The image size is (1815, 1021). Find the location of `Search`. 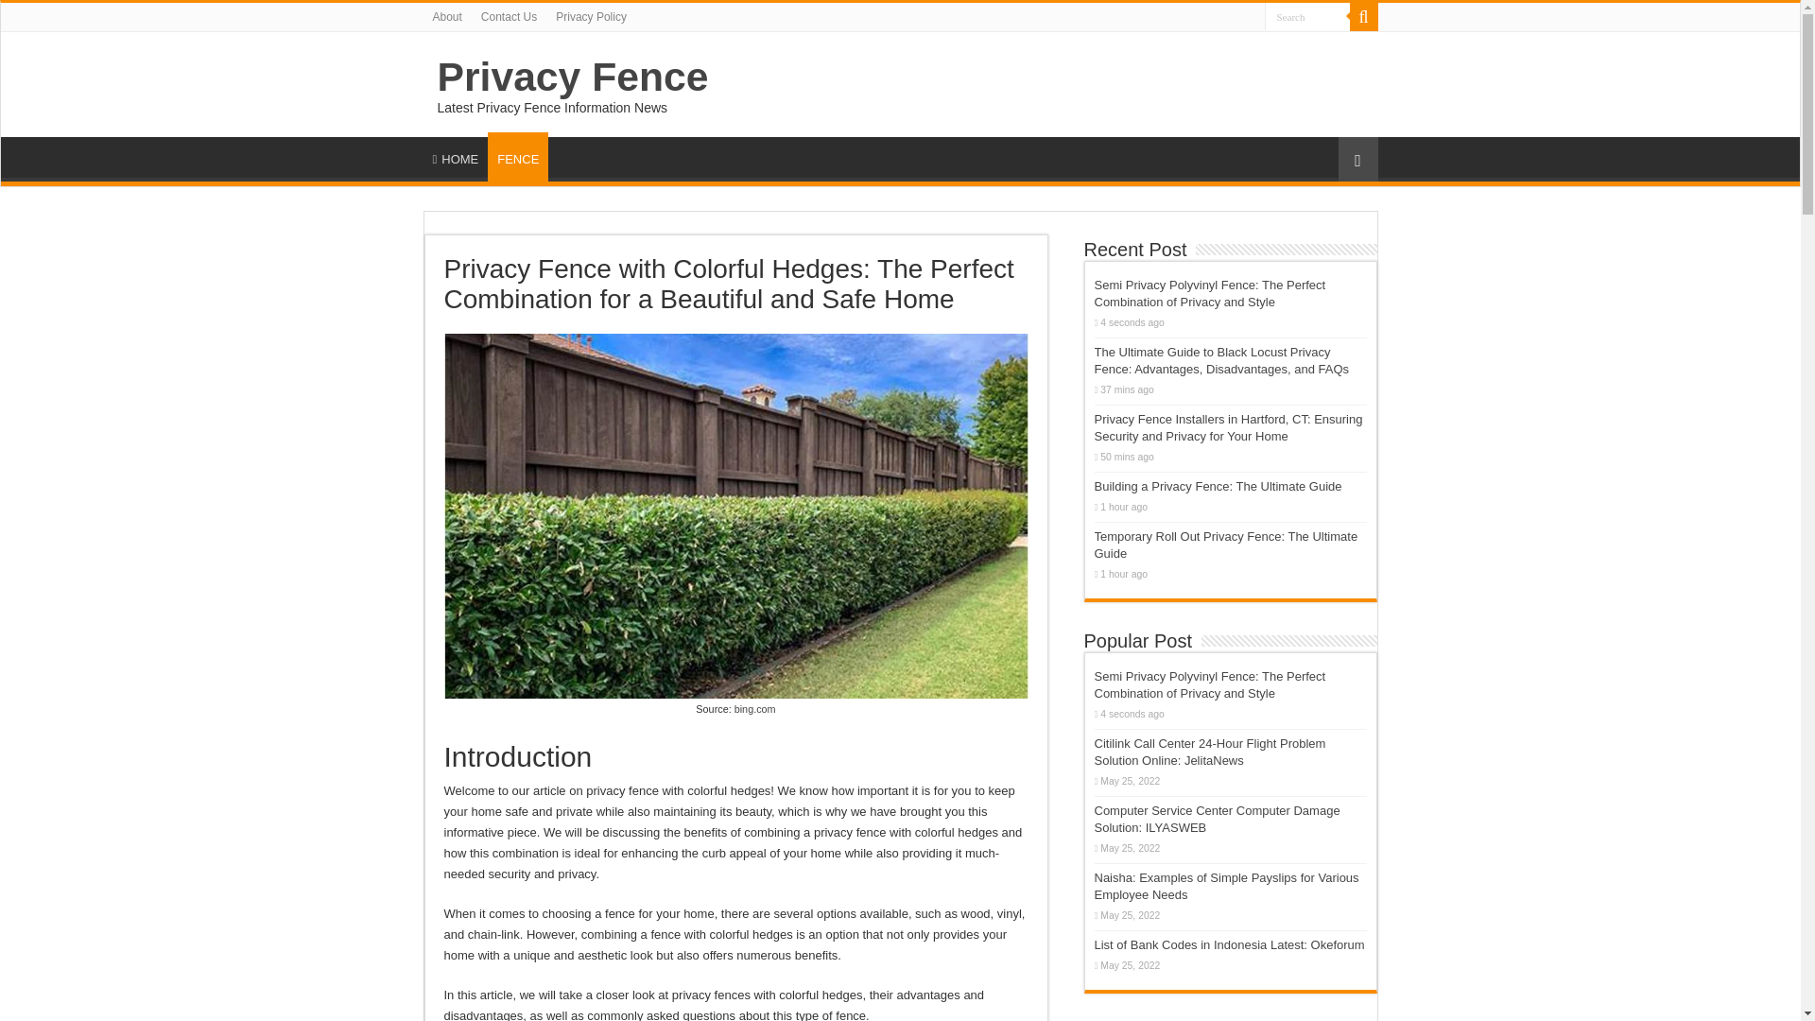

Search is located at coordinates (1363, 17).